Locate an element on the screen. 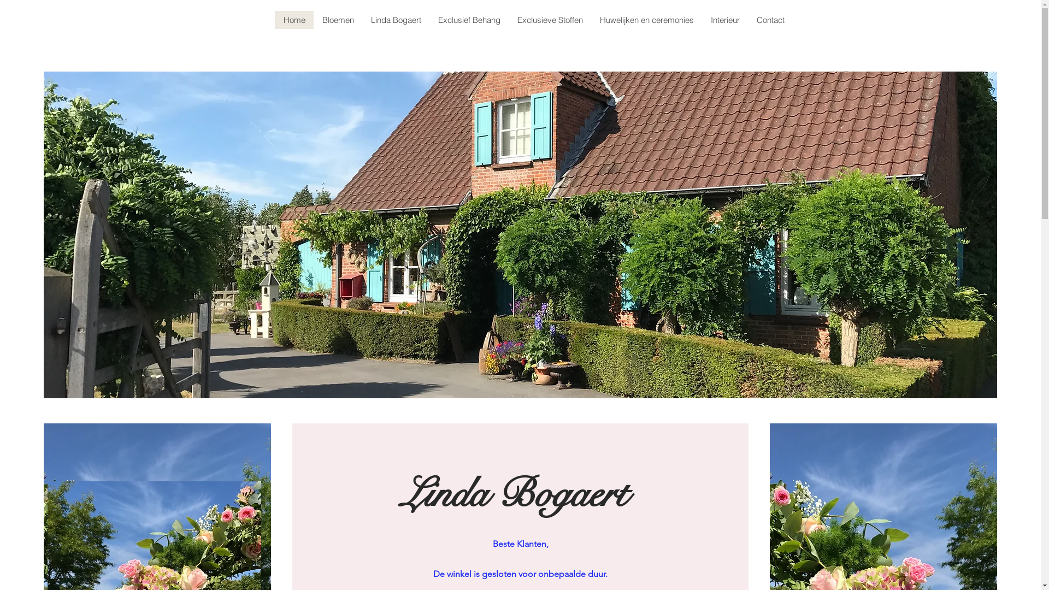 The height and width of the screenshot is (590, 1049). Contact is located at coordinates (770, 20).